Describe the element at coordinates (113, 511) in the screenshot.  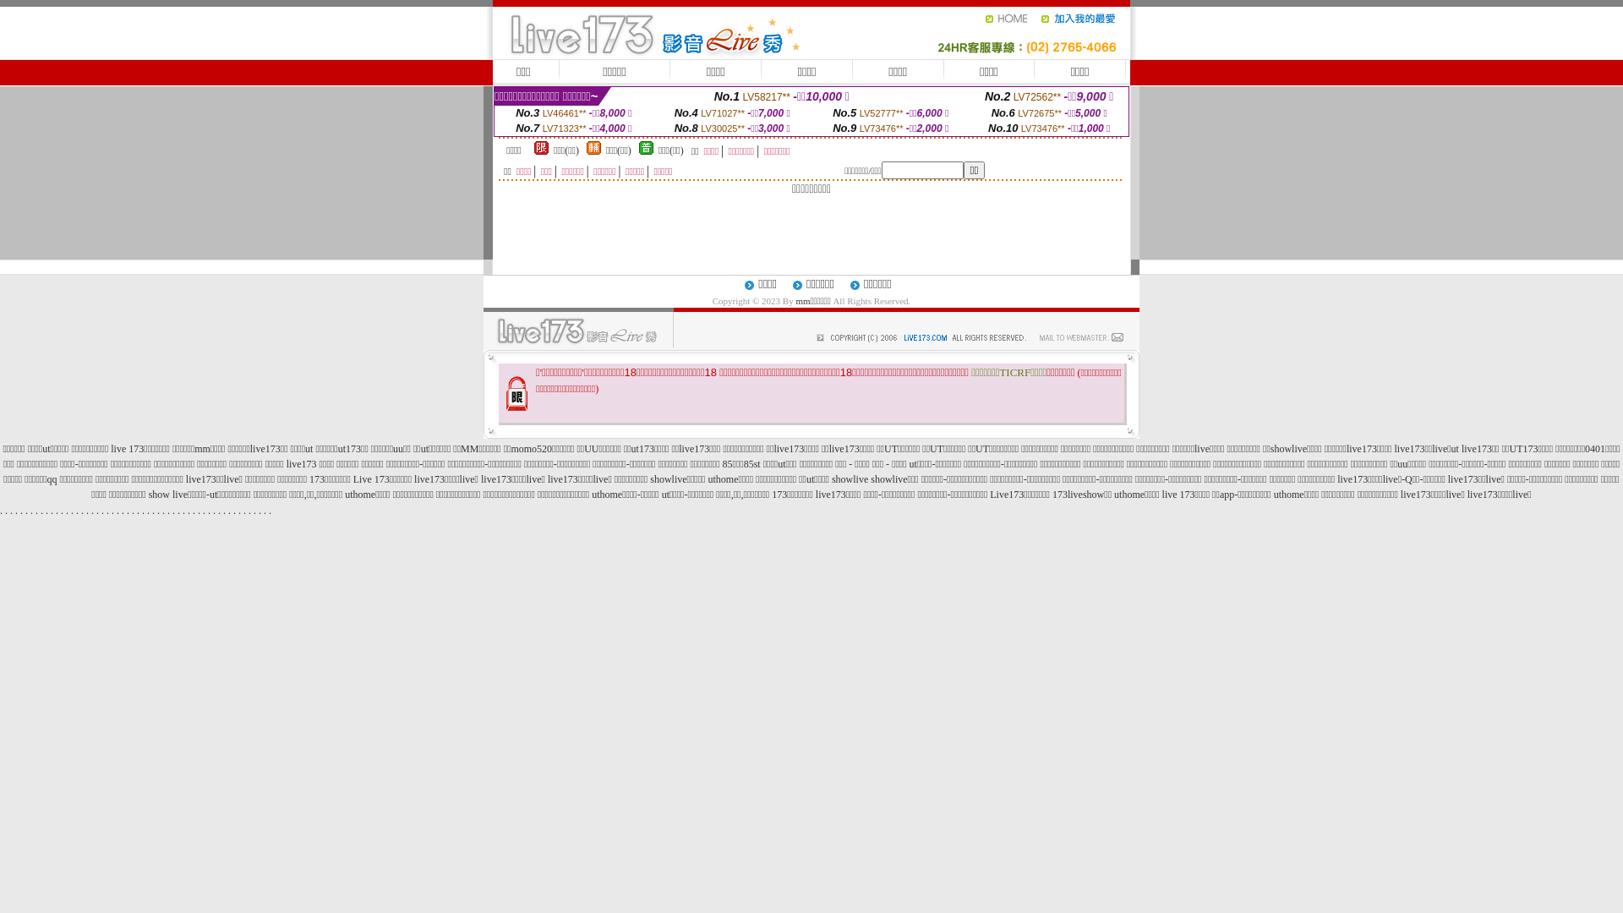
I see `.` at that location.